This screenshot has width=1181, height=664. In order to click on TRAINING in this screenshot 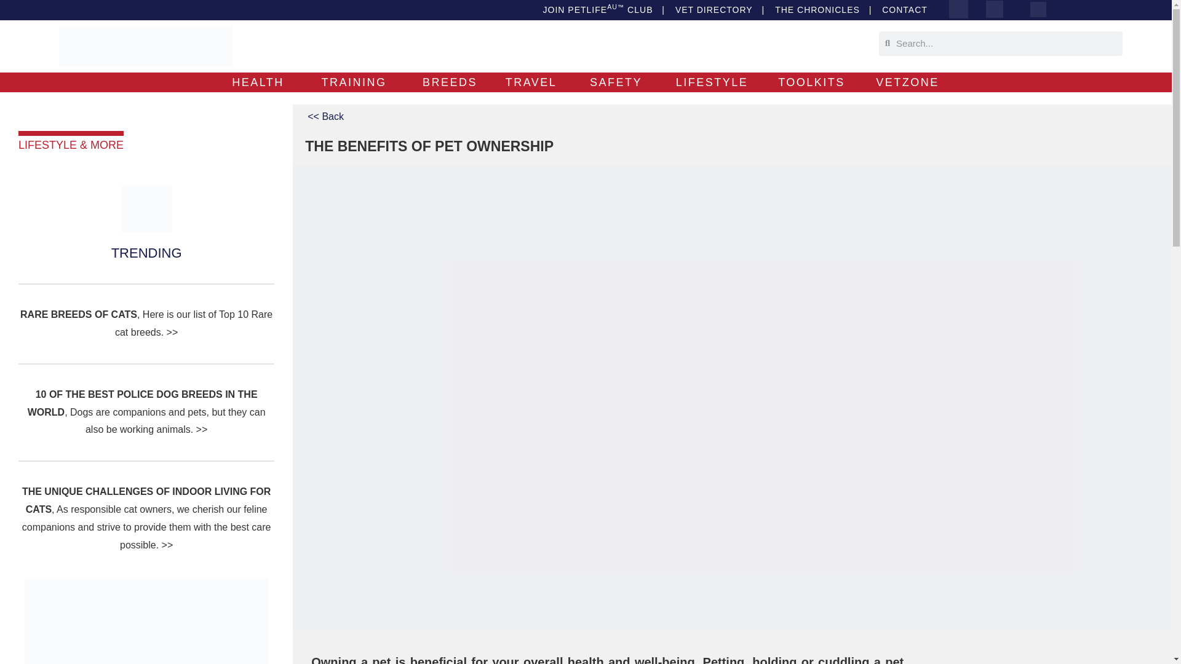, I will do `click(353, 82)`.